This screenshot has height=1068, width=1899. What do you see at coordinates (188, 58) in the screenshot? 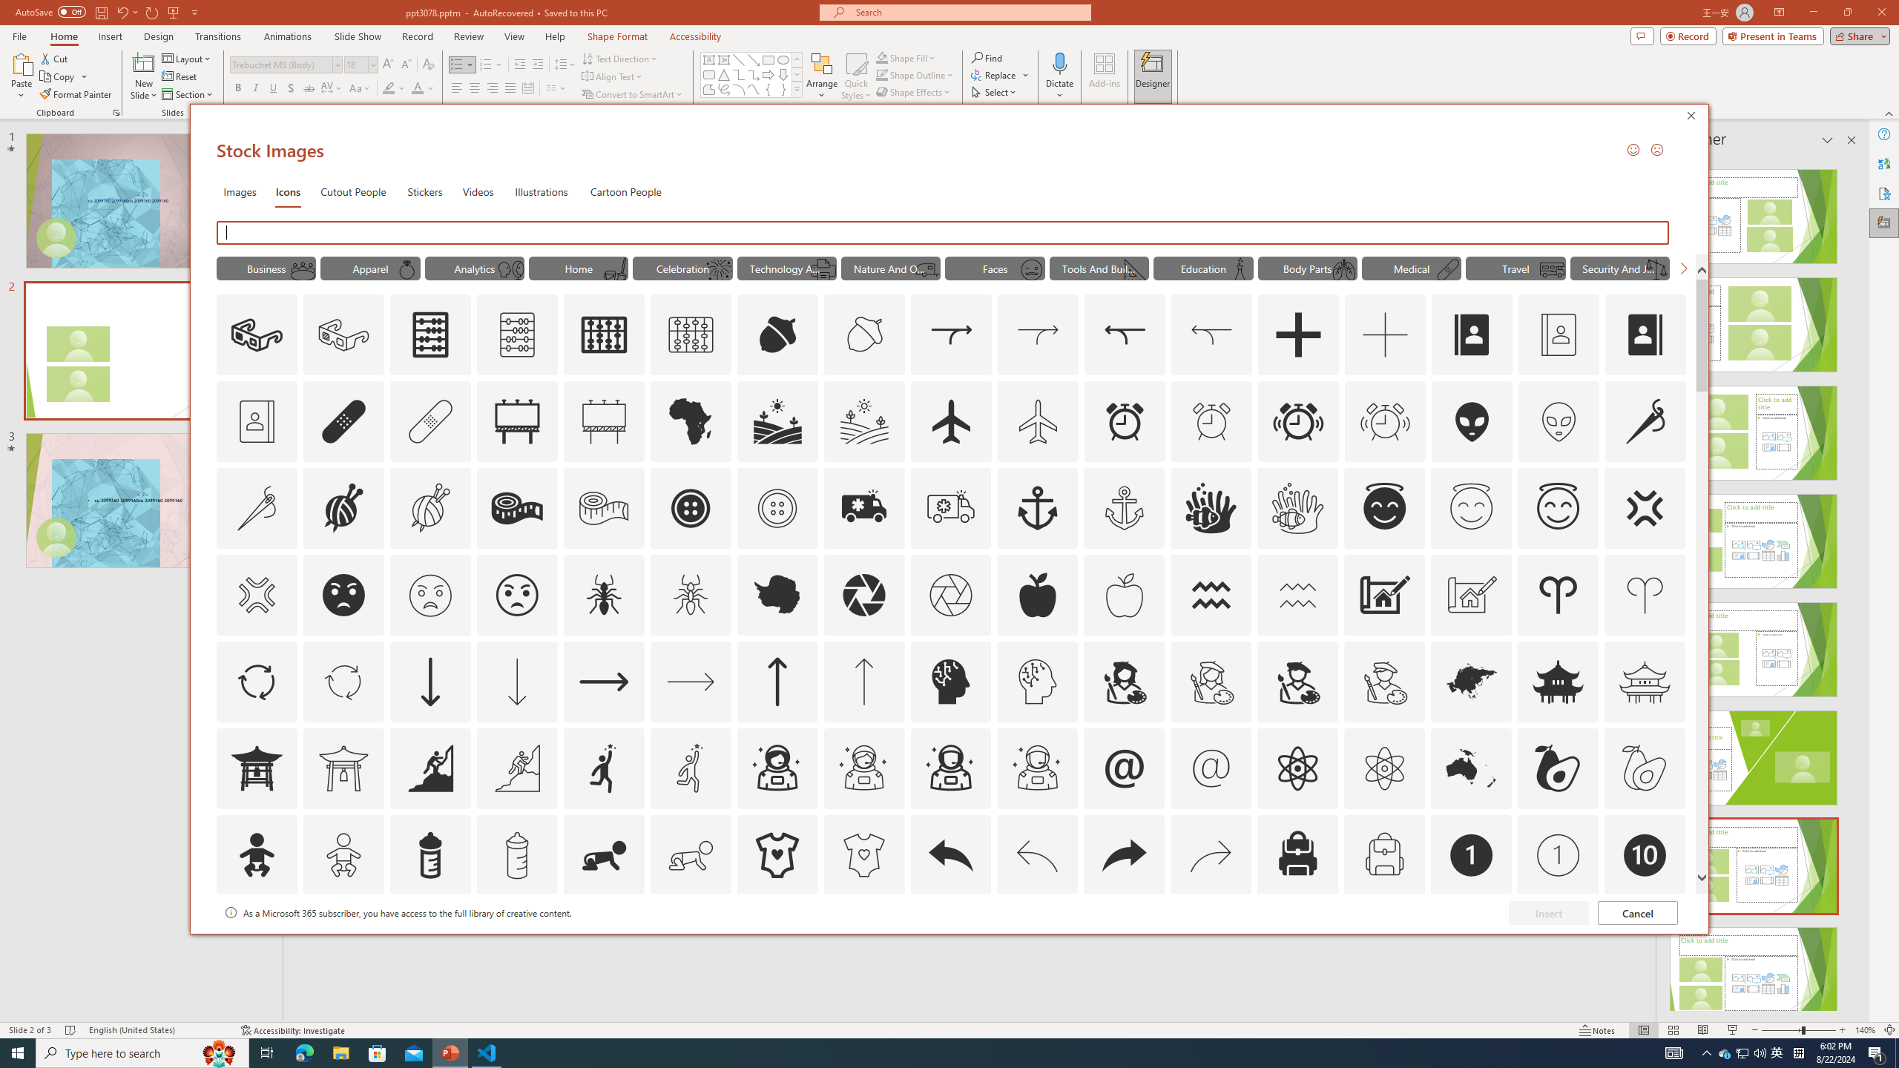
I see `Layout` at bounding box center [188, 58].